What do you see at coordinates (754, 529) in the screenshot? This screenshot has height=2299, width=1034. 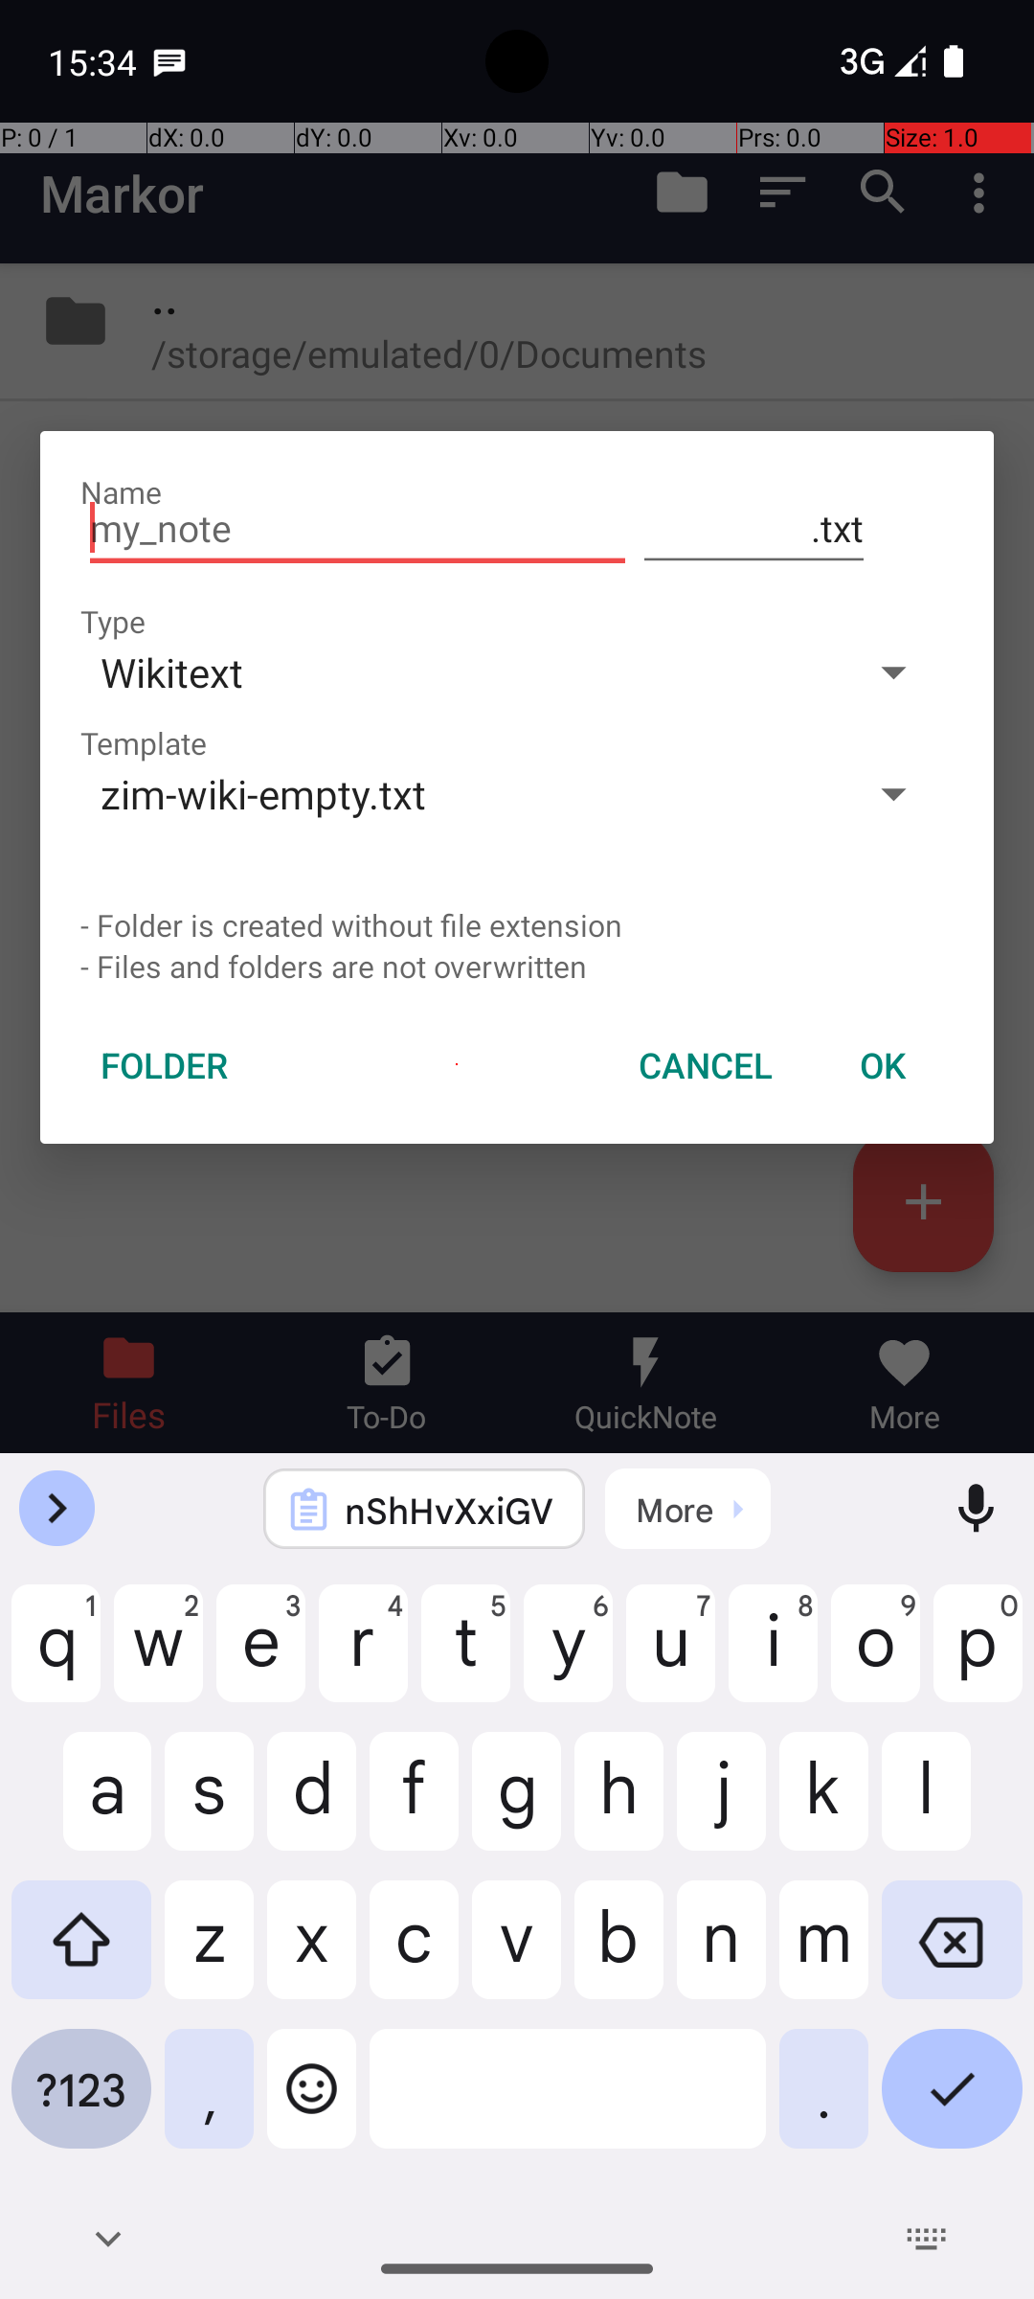 I see `.txt` at bounding box center [754, 529].